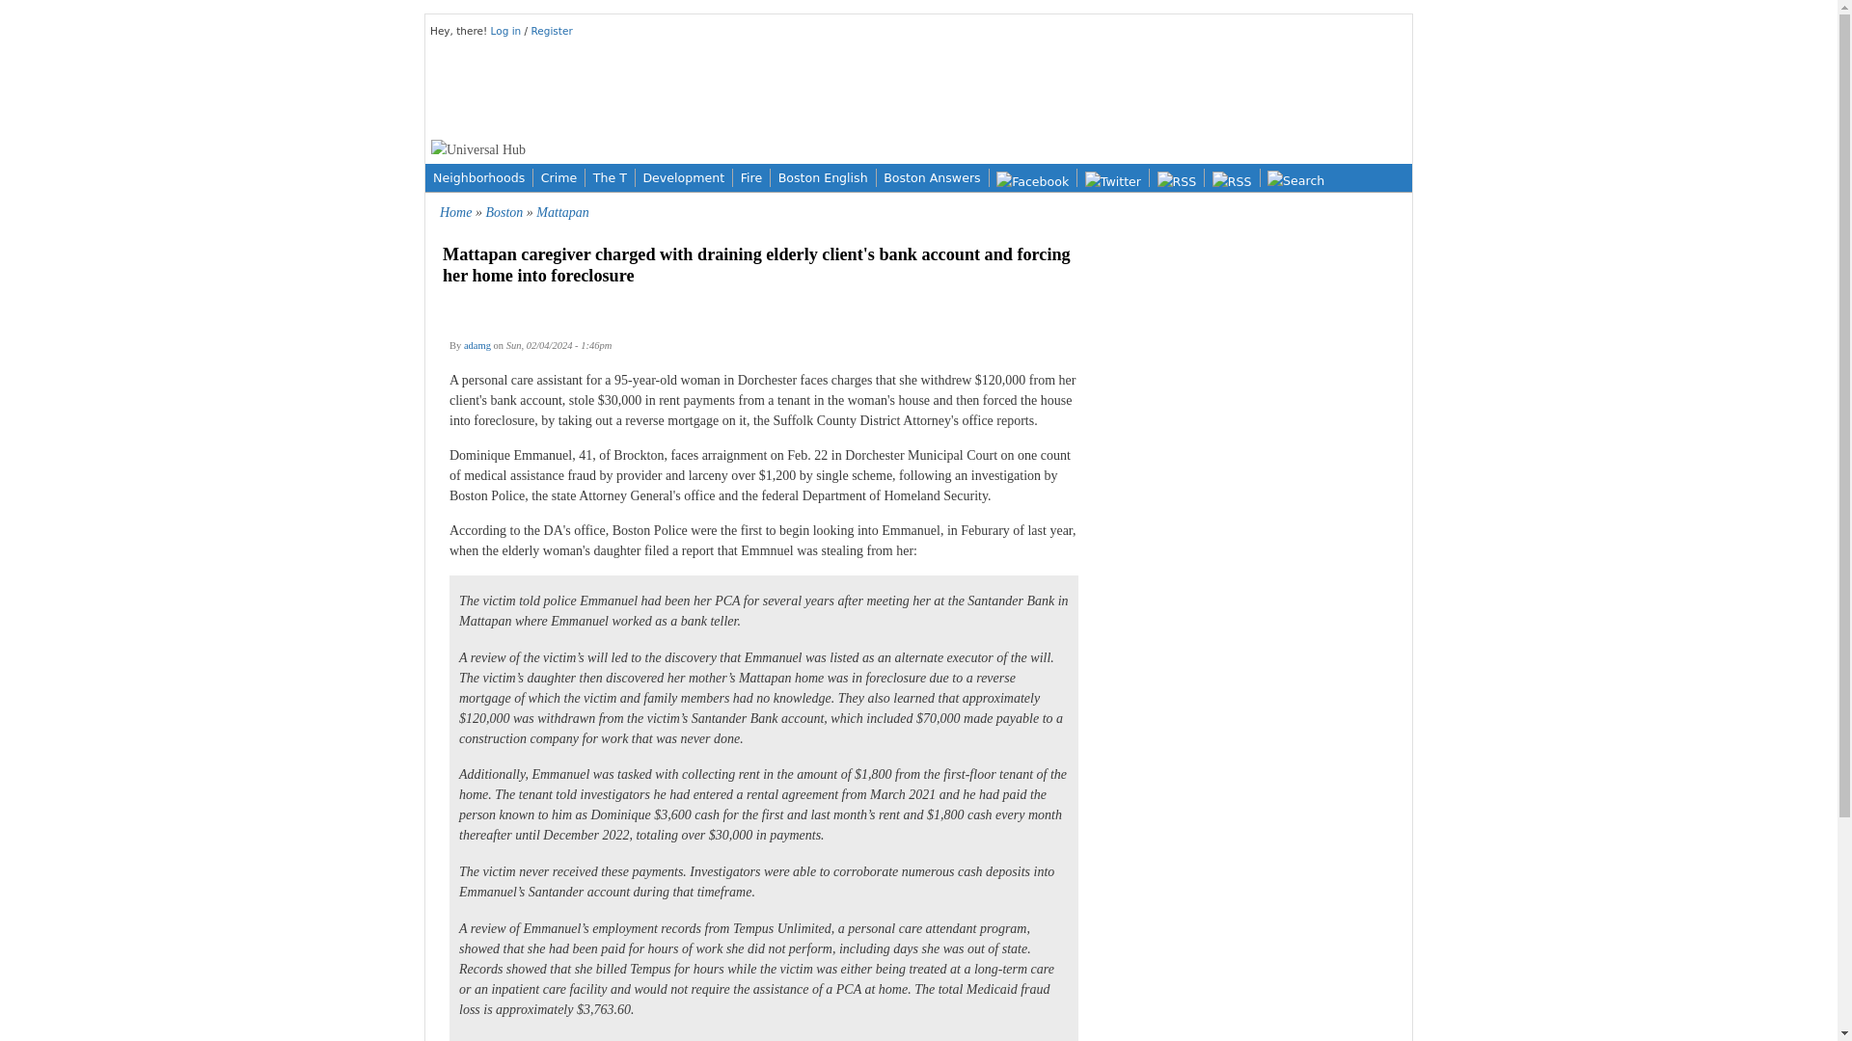 The image size is (1852, 1041). Describe the element at coordinates (823, 177) in the screenshot. I see `Boston English` at that location.